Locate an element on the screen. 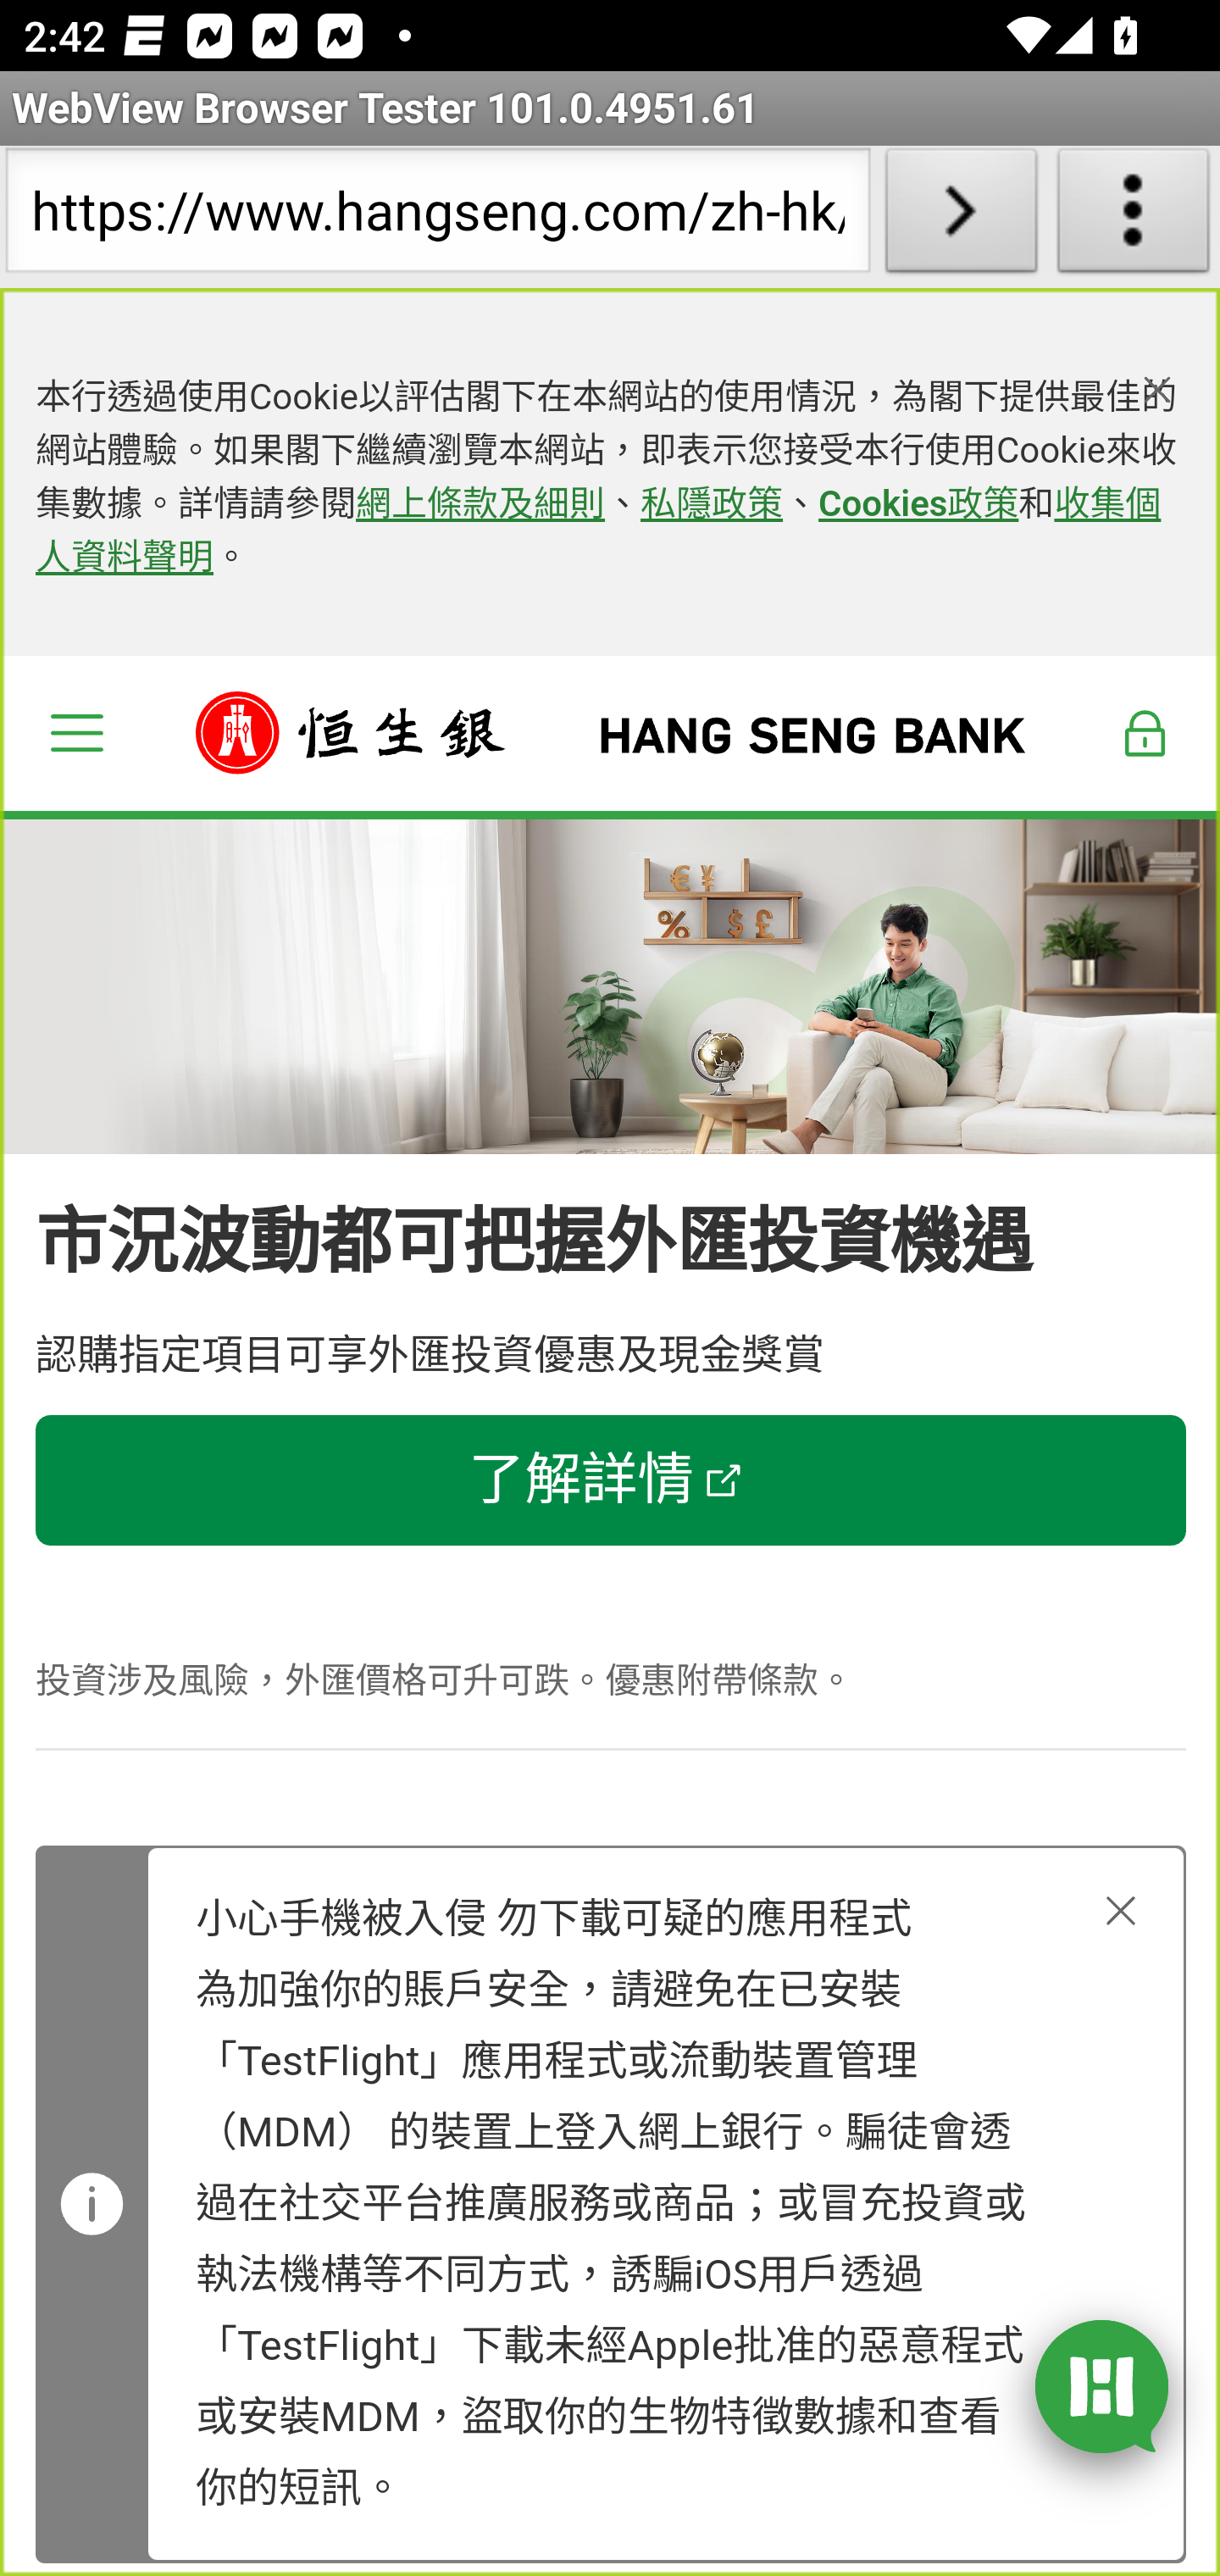 Image resolution: width=1220 pixels, height=2576 pixels. 登入 is located at coordinates (1145, 732).